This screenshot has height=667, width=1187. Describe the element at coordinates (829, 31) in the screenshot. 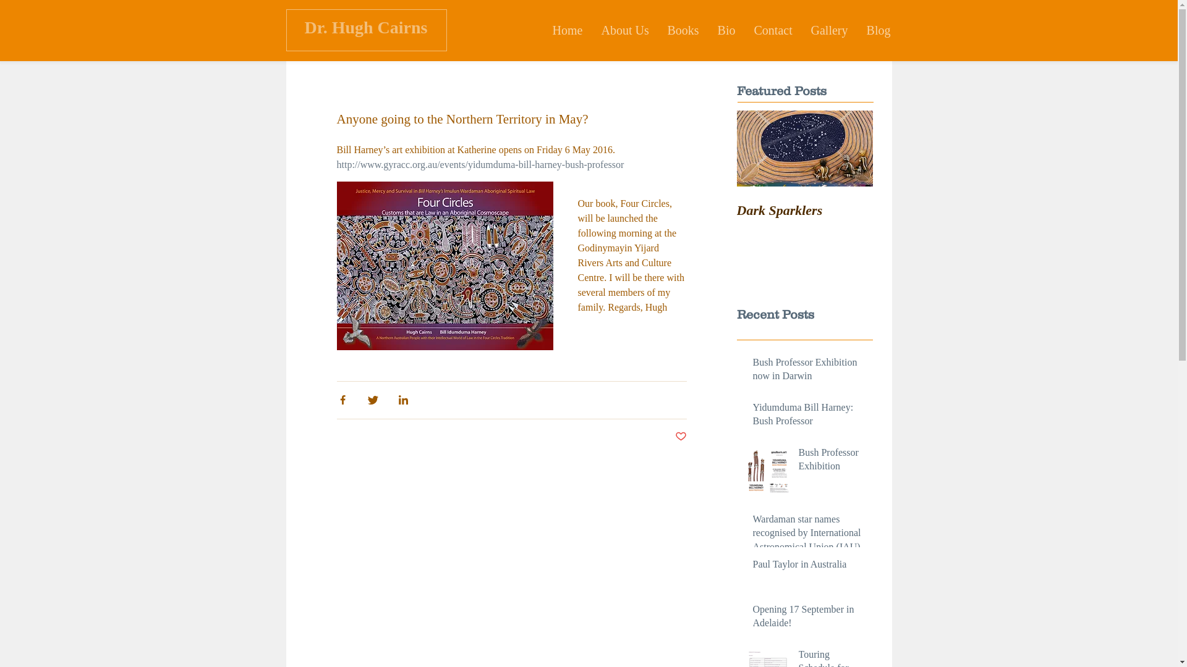

I see `Gallery` at that location.